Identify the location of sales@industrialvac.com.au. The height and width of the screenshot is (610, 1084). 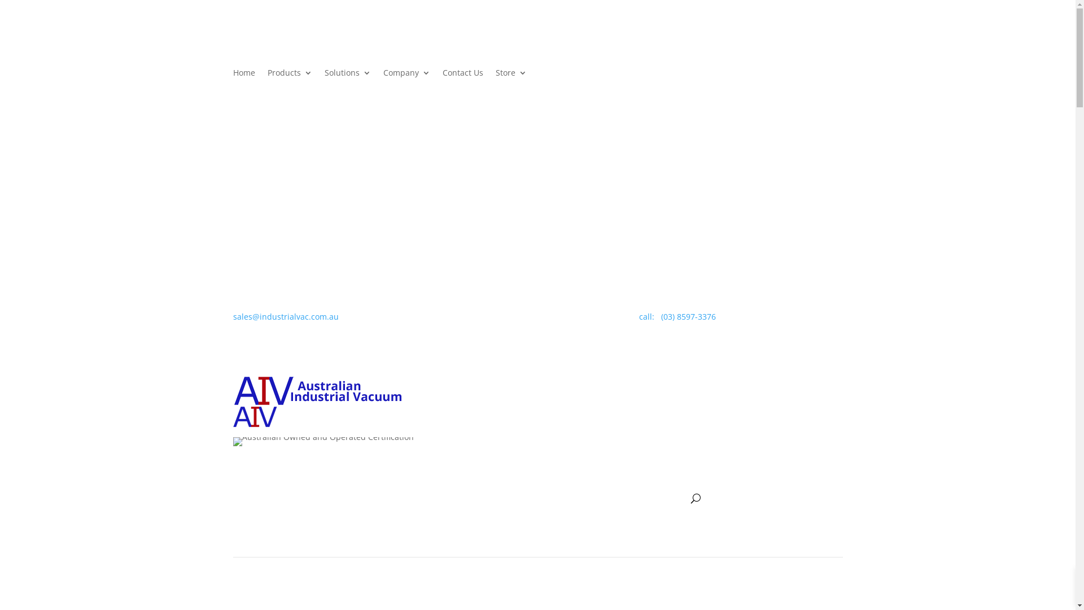
(53, 30).